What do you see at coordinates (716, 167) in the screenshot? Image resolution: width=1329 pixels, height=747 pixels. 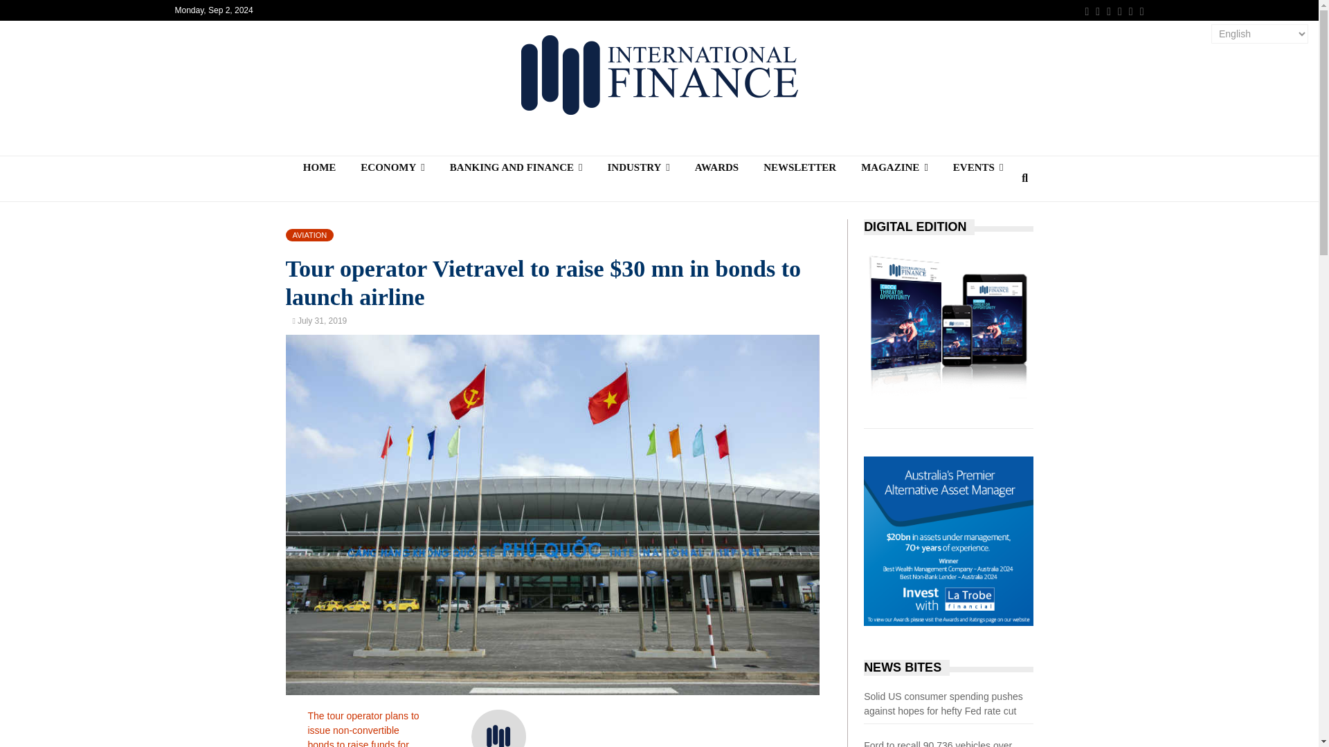 I see `AWARDS` at bounding box center [716, 167].